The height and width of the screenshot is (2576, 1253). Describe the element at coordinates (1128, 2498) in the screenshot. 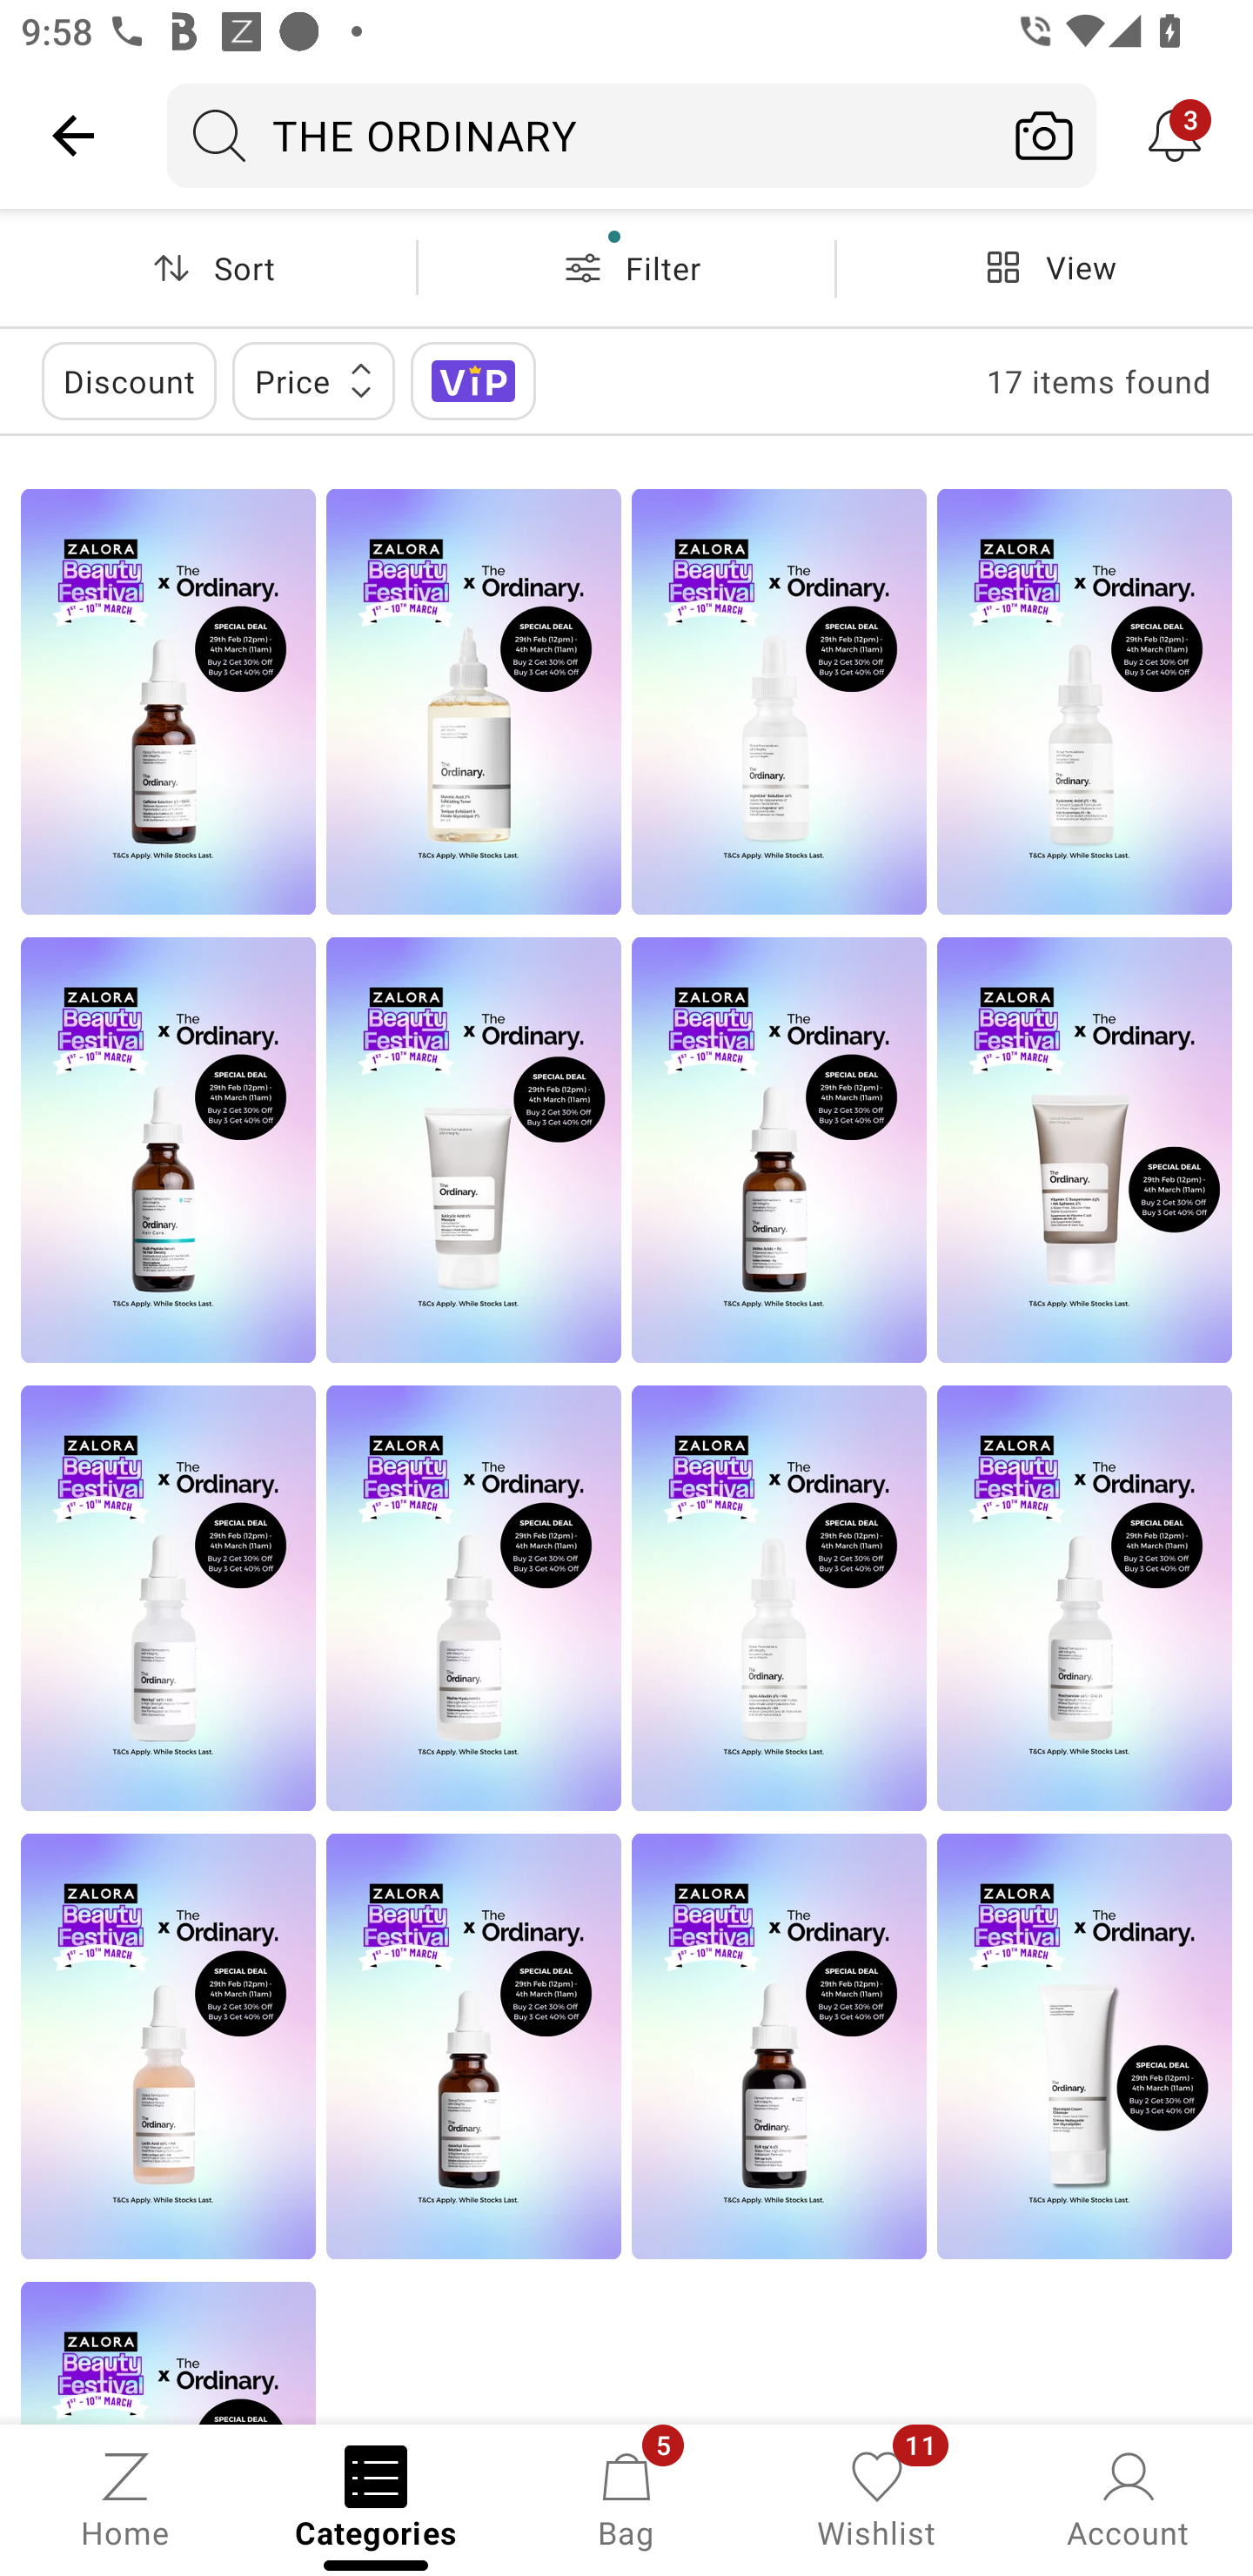

I see `Account` at that location.